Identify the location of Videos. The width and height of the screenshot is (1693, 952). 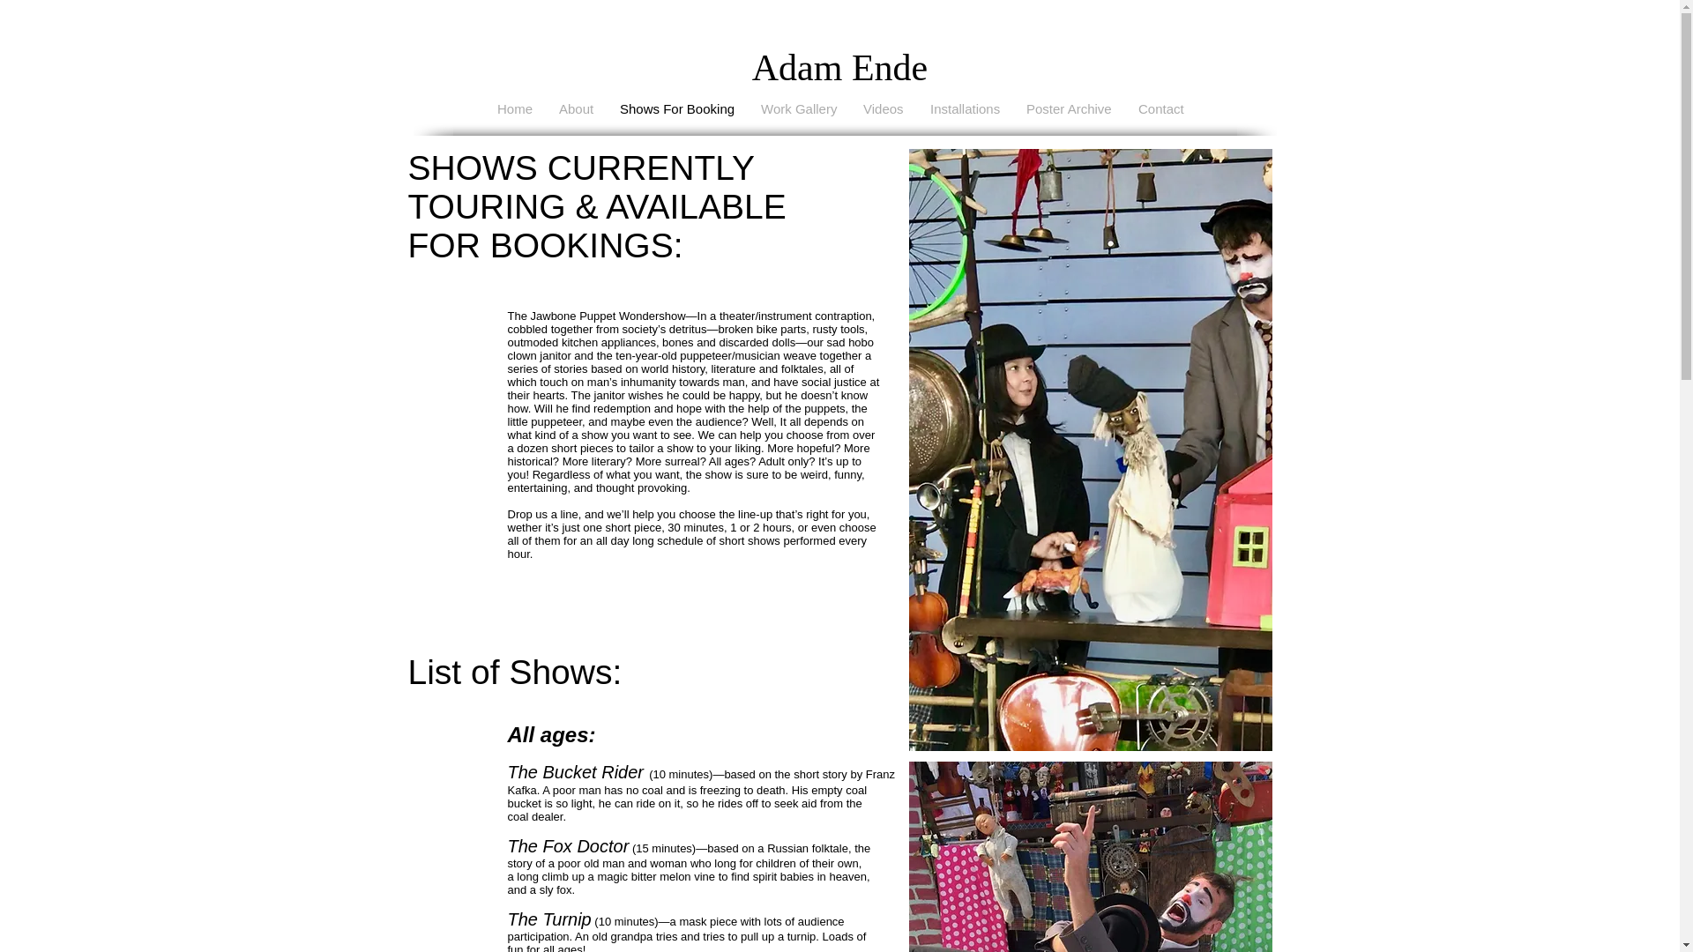
(884, 109).